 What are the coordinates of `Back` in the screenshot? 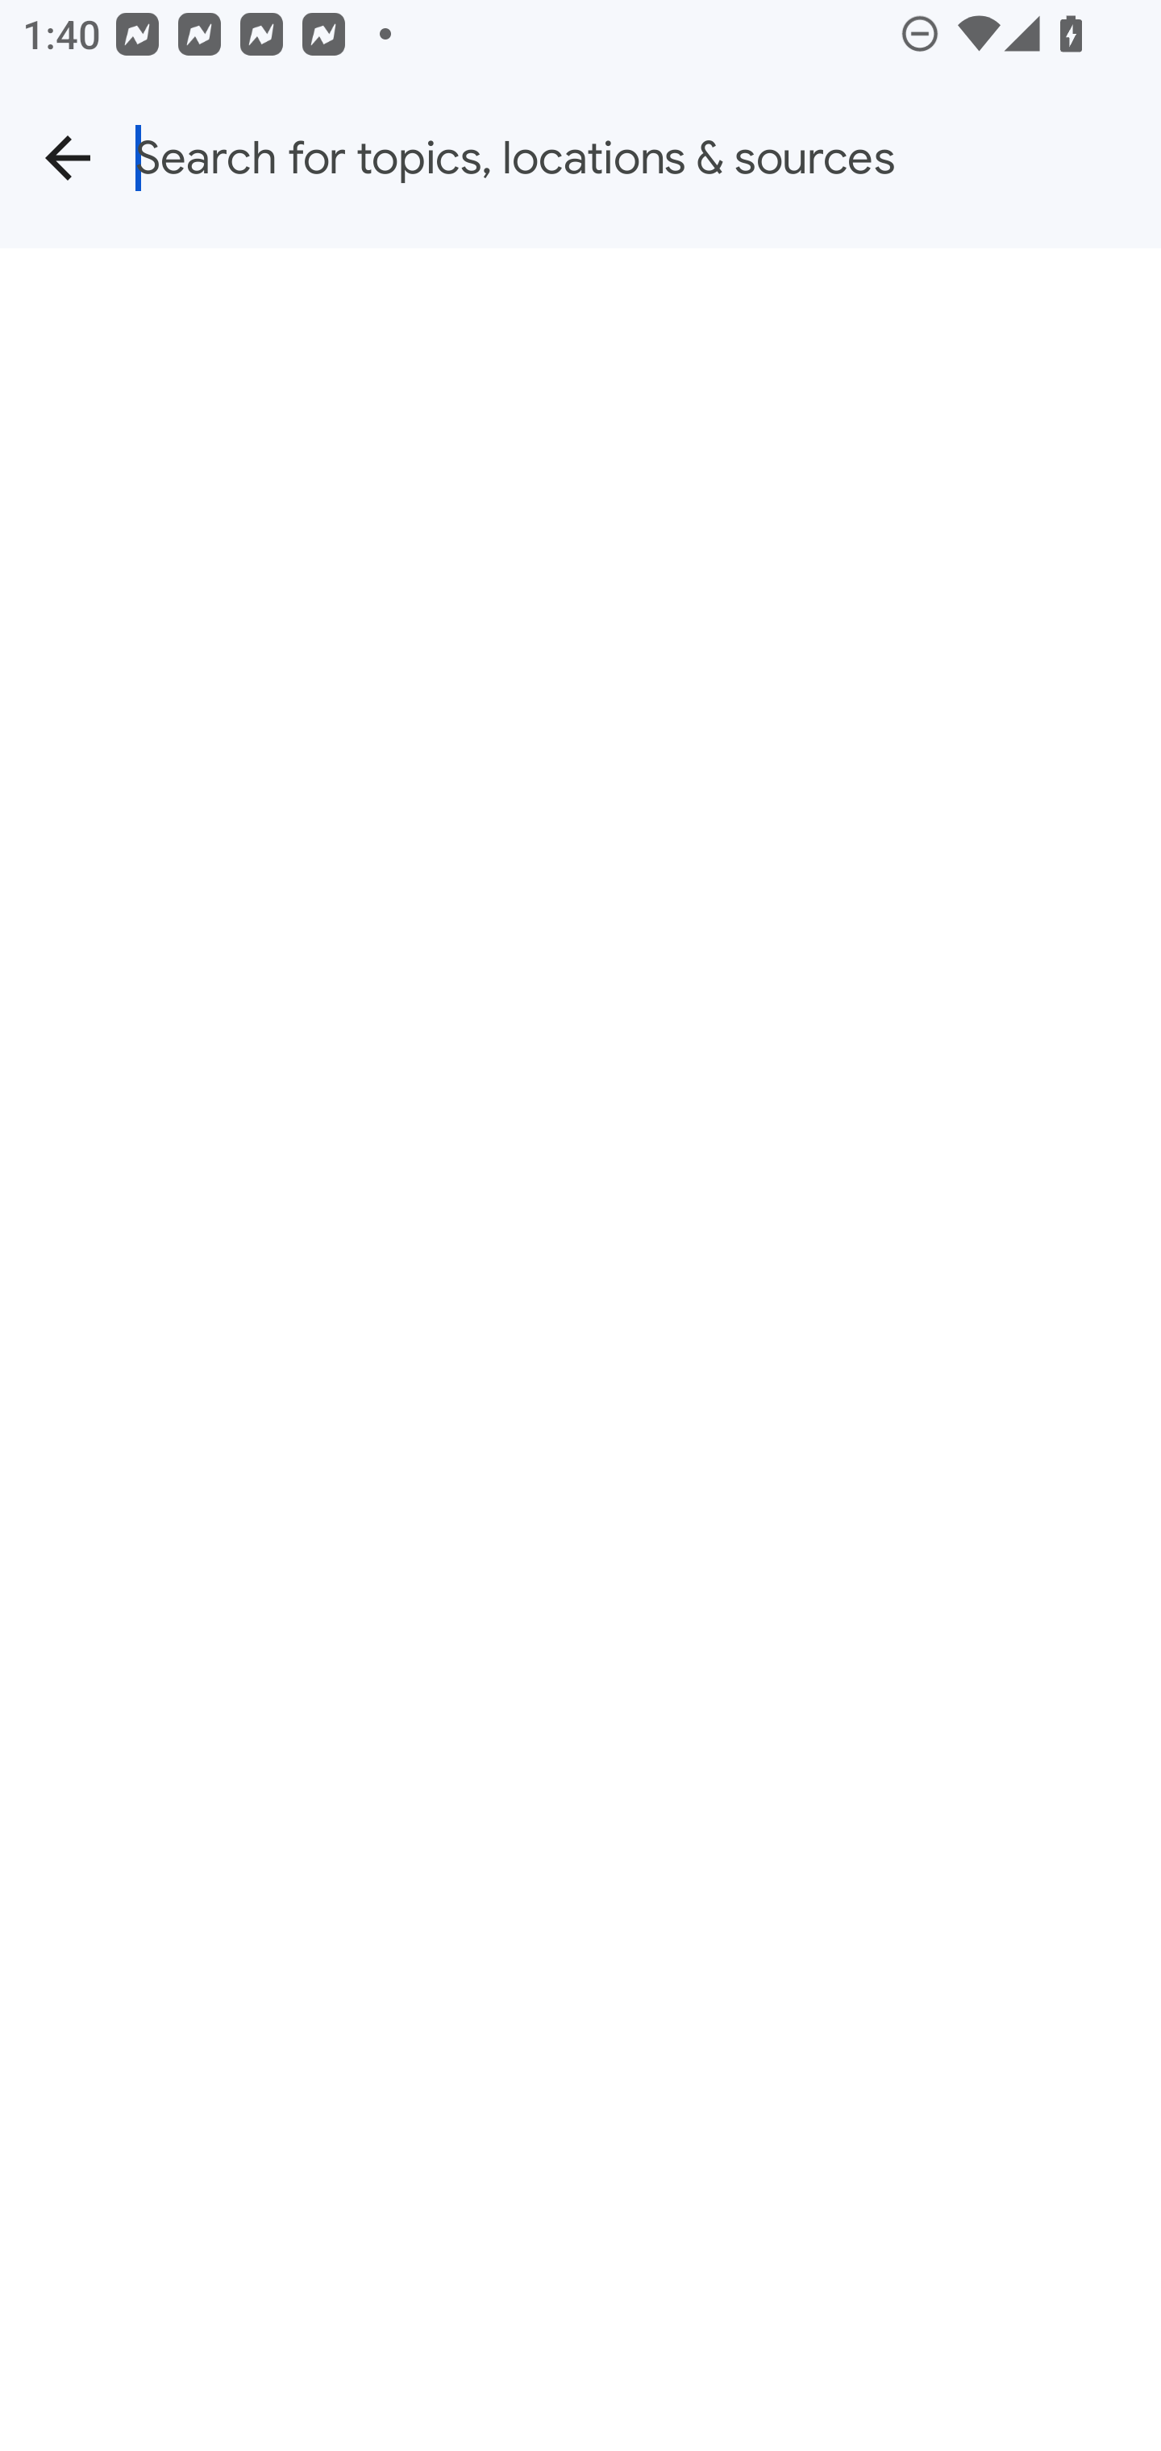 It's located at (68, 158).